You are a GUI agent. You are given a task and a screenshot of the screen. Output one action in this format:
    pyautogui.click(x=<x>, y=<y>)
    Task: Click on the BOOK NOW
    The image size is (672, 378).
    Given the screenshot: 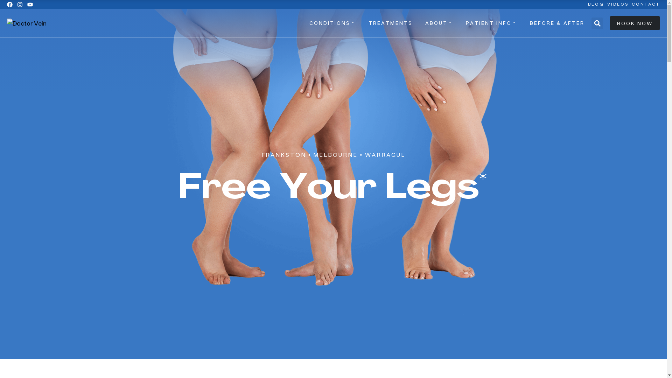 What is the action you would take?
    pyautogui.click(x=635, y=23)
    